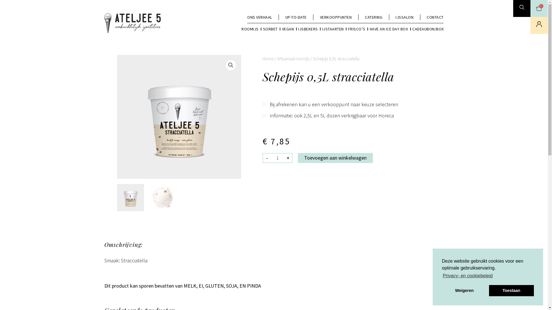 The height and width of the screenshot is (310, 552). I want to click on -, so click(267, 158).